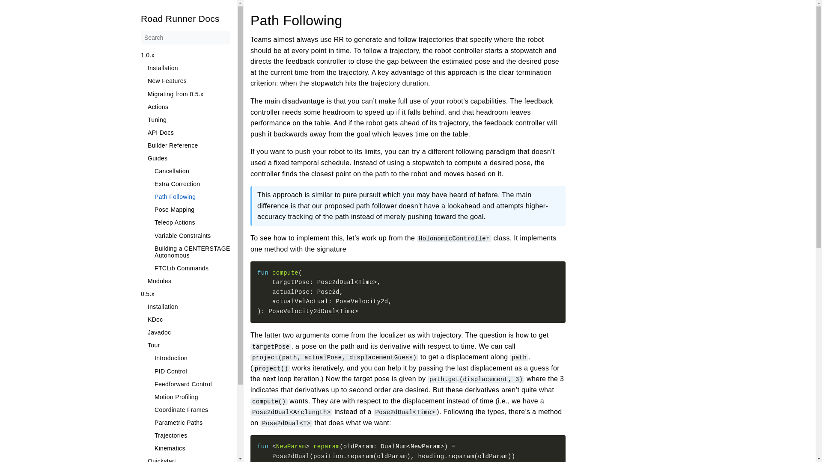 The image size is (822, 462). Describe the element at coordinates (192, 197) in the screenshot. I see `Path Following` at that location.